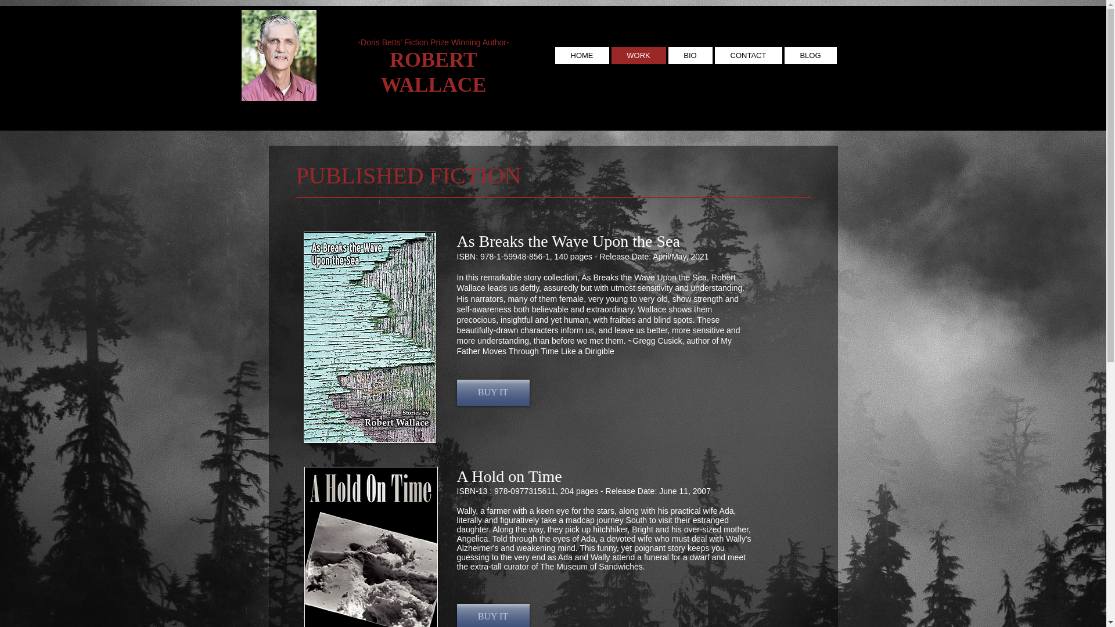  What do you see at coordinates (690, 56) in the screenshot?
I see `BIO` at bounding box center [690, 56].